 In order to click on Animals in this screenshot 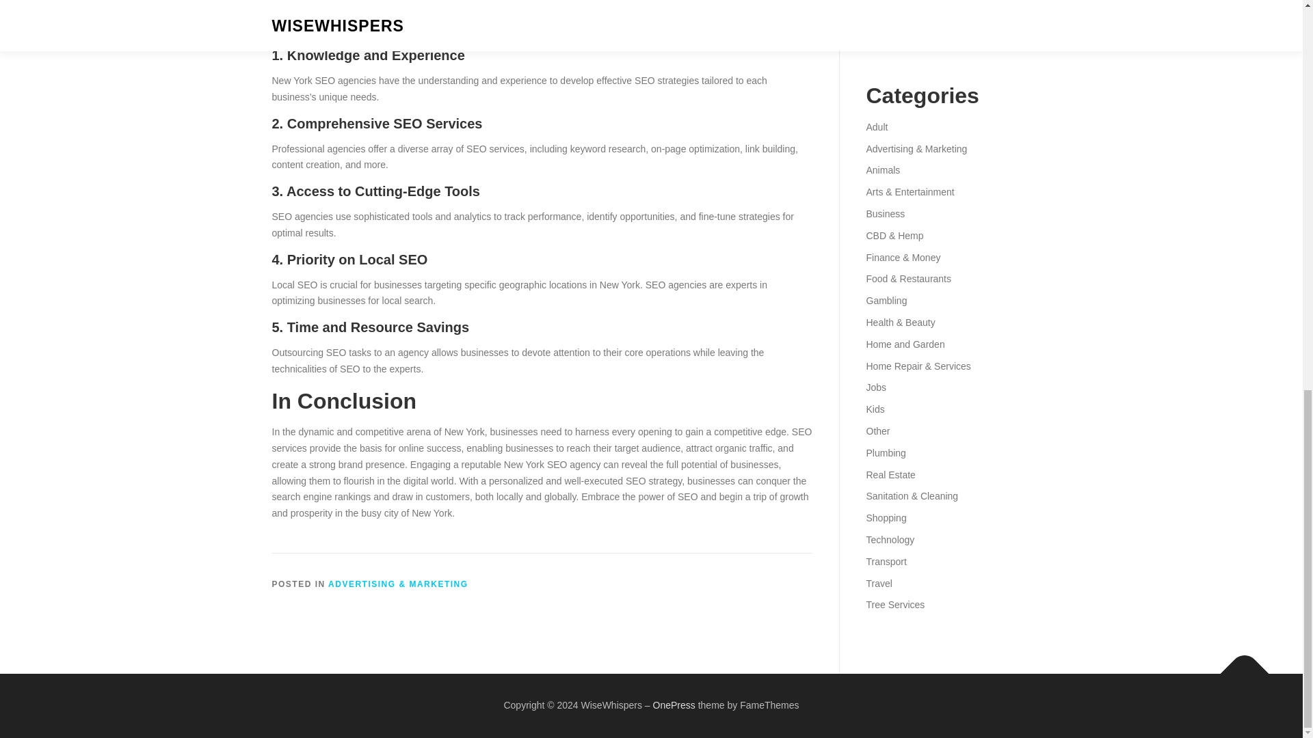, I will do `click(882, 169)`.